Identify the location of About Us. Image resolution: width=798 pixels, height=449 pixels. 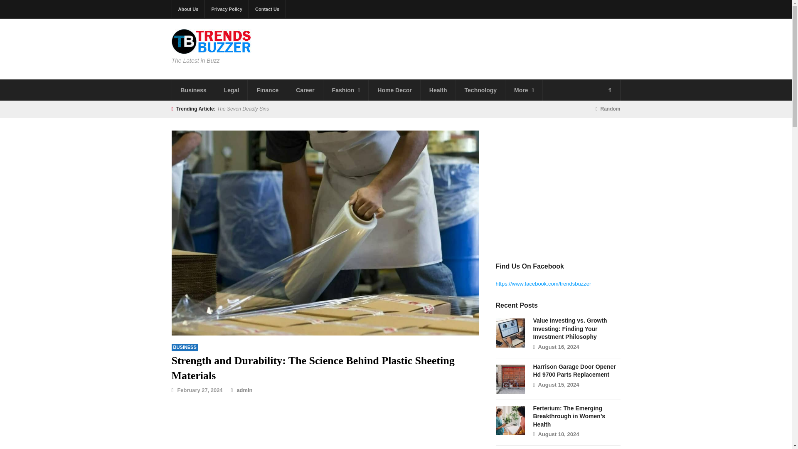
(189, 9).